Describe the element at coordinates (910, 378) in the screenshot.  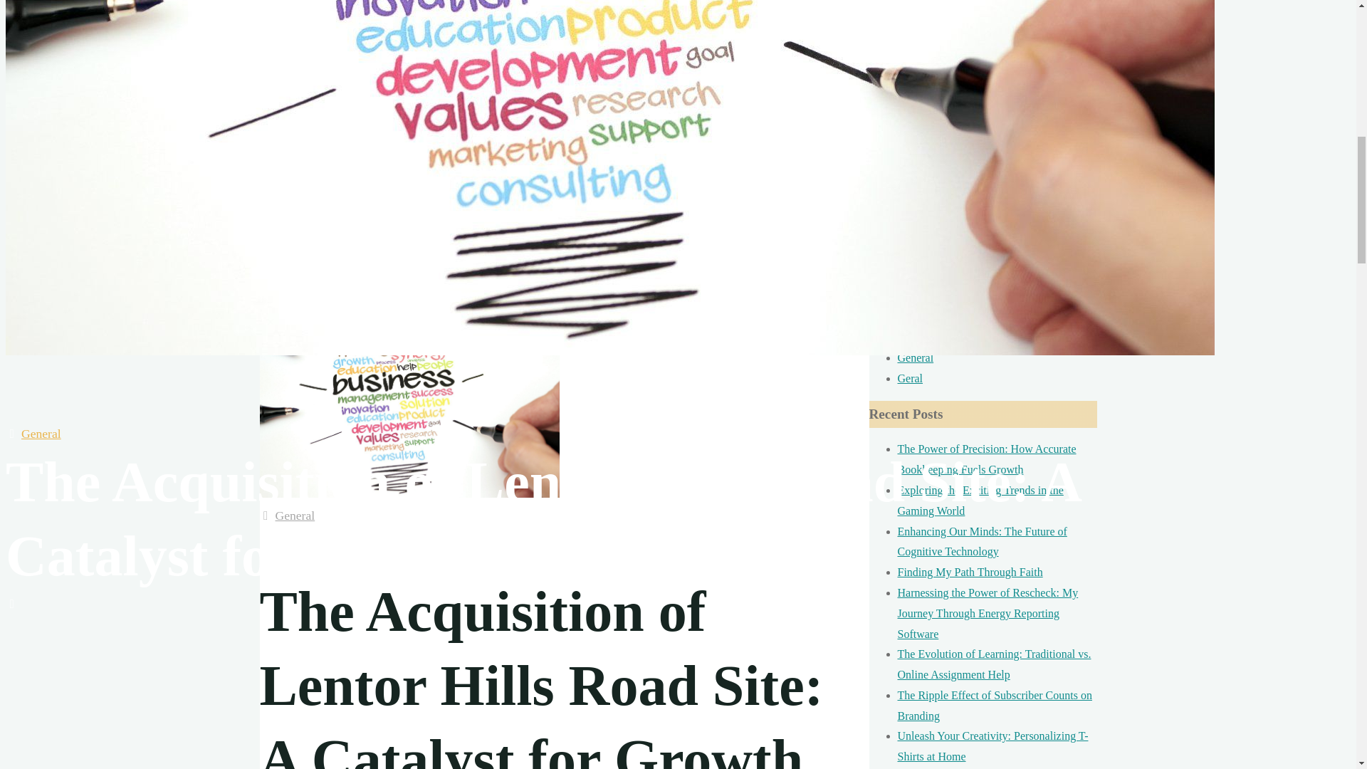
I see `Geral` at that location.